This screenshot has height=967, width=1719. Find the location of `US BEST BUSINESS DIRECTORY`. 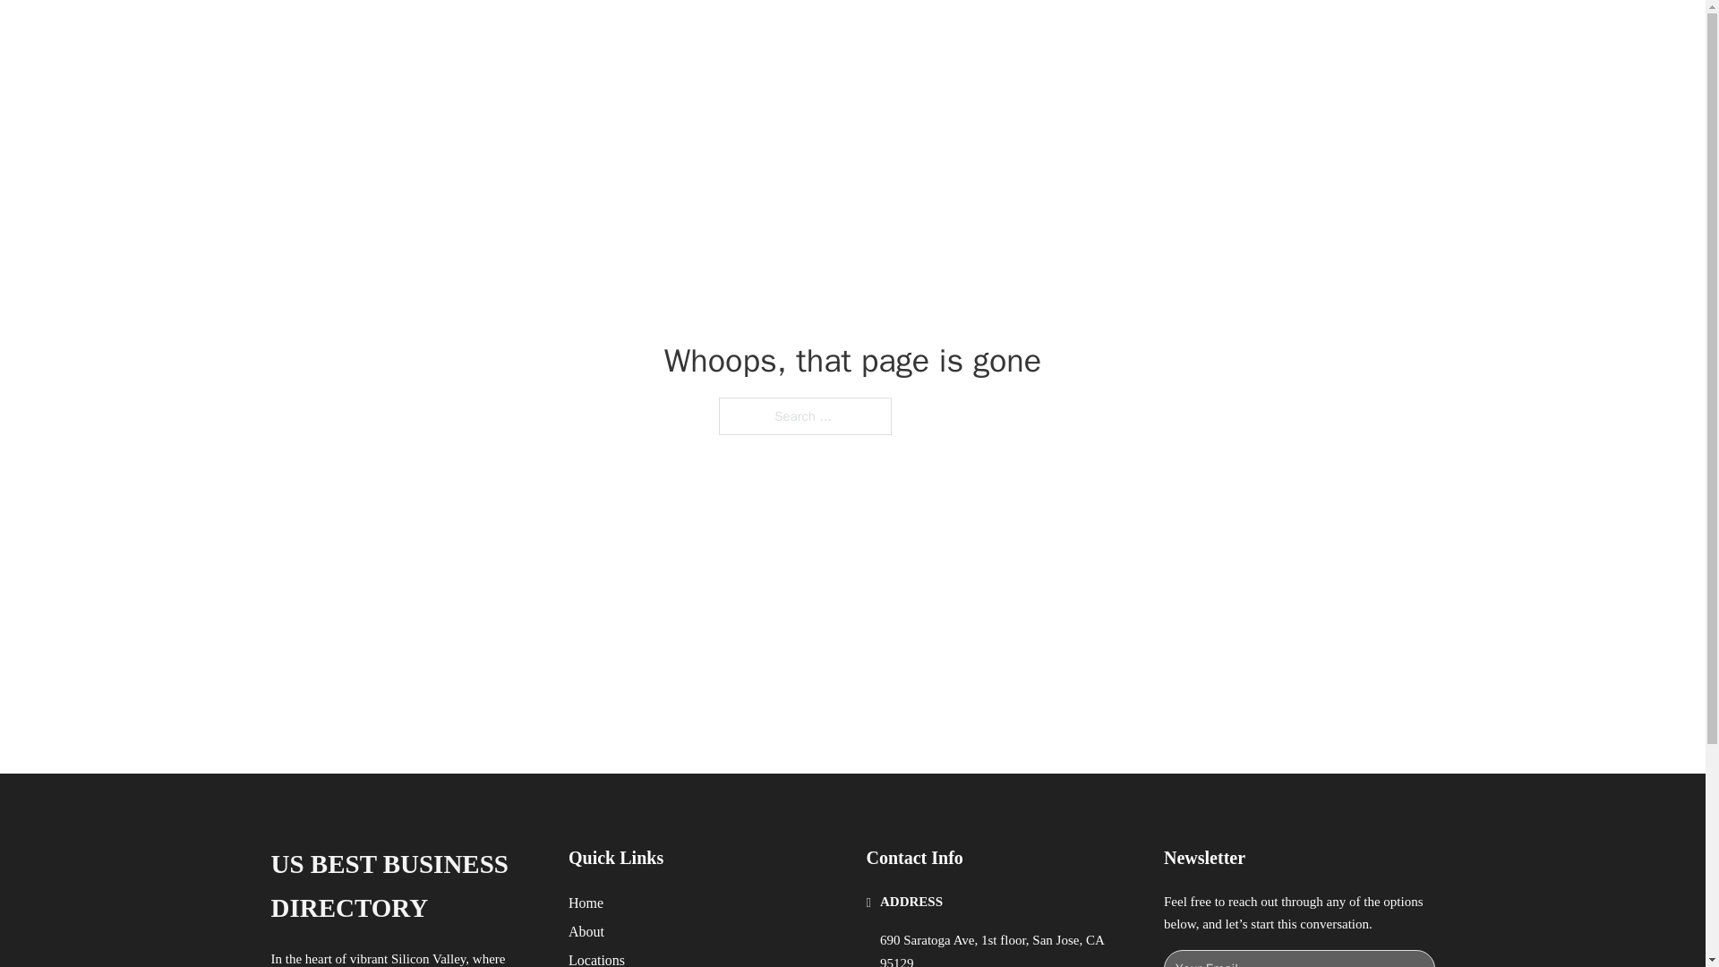

US BEST BUSINESS DIRECTORY is located at coordinates (405, 886).